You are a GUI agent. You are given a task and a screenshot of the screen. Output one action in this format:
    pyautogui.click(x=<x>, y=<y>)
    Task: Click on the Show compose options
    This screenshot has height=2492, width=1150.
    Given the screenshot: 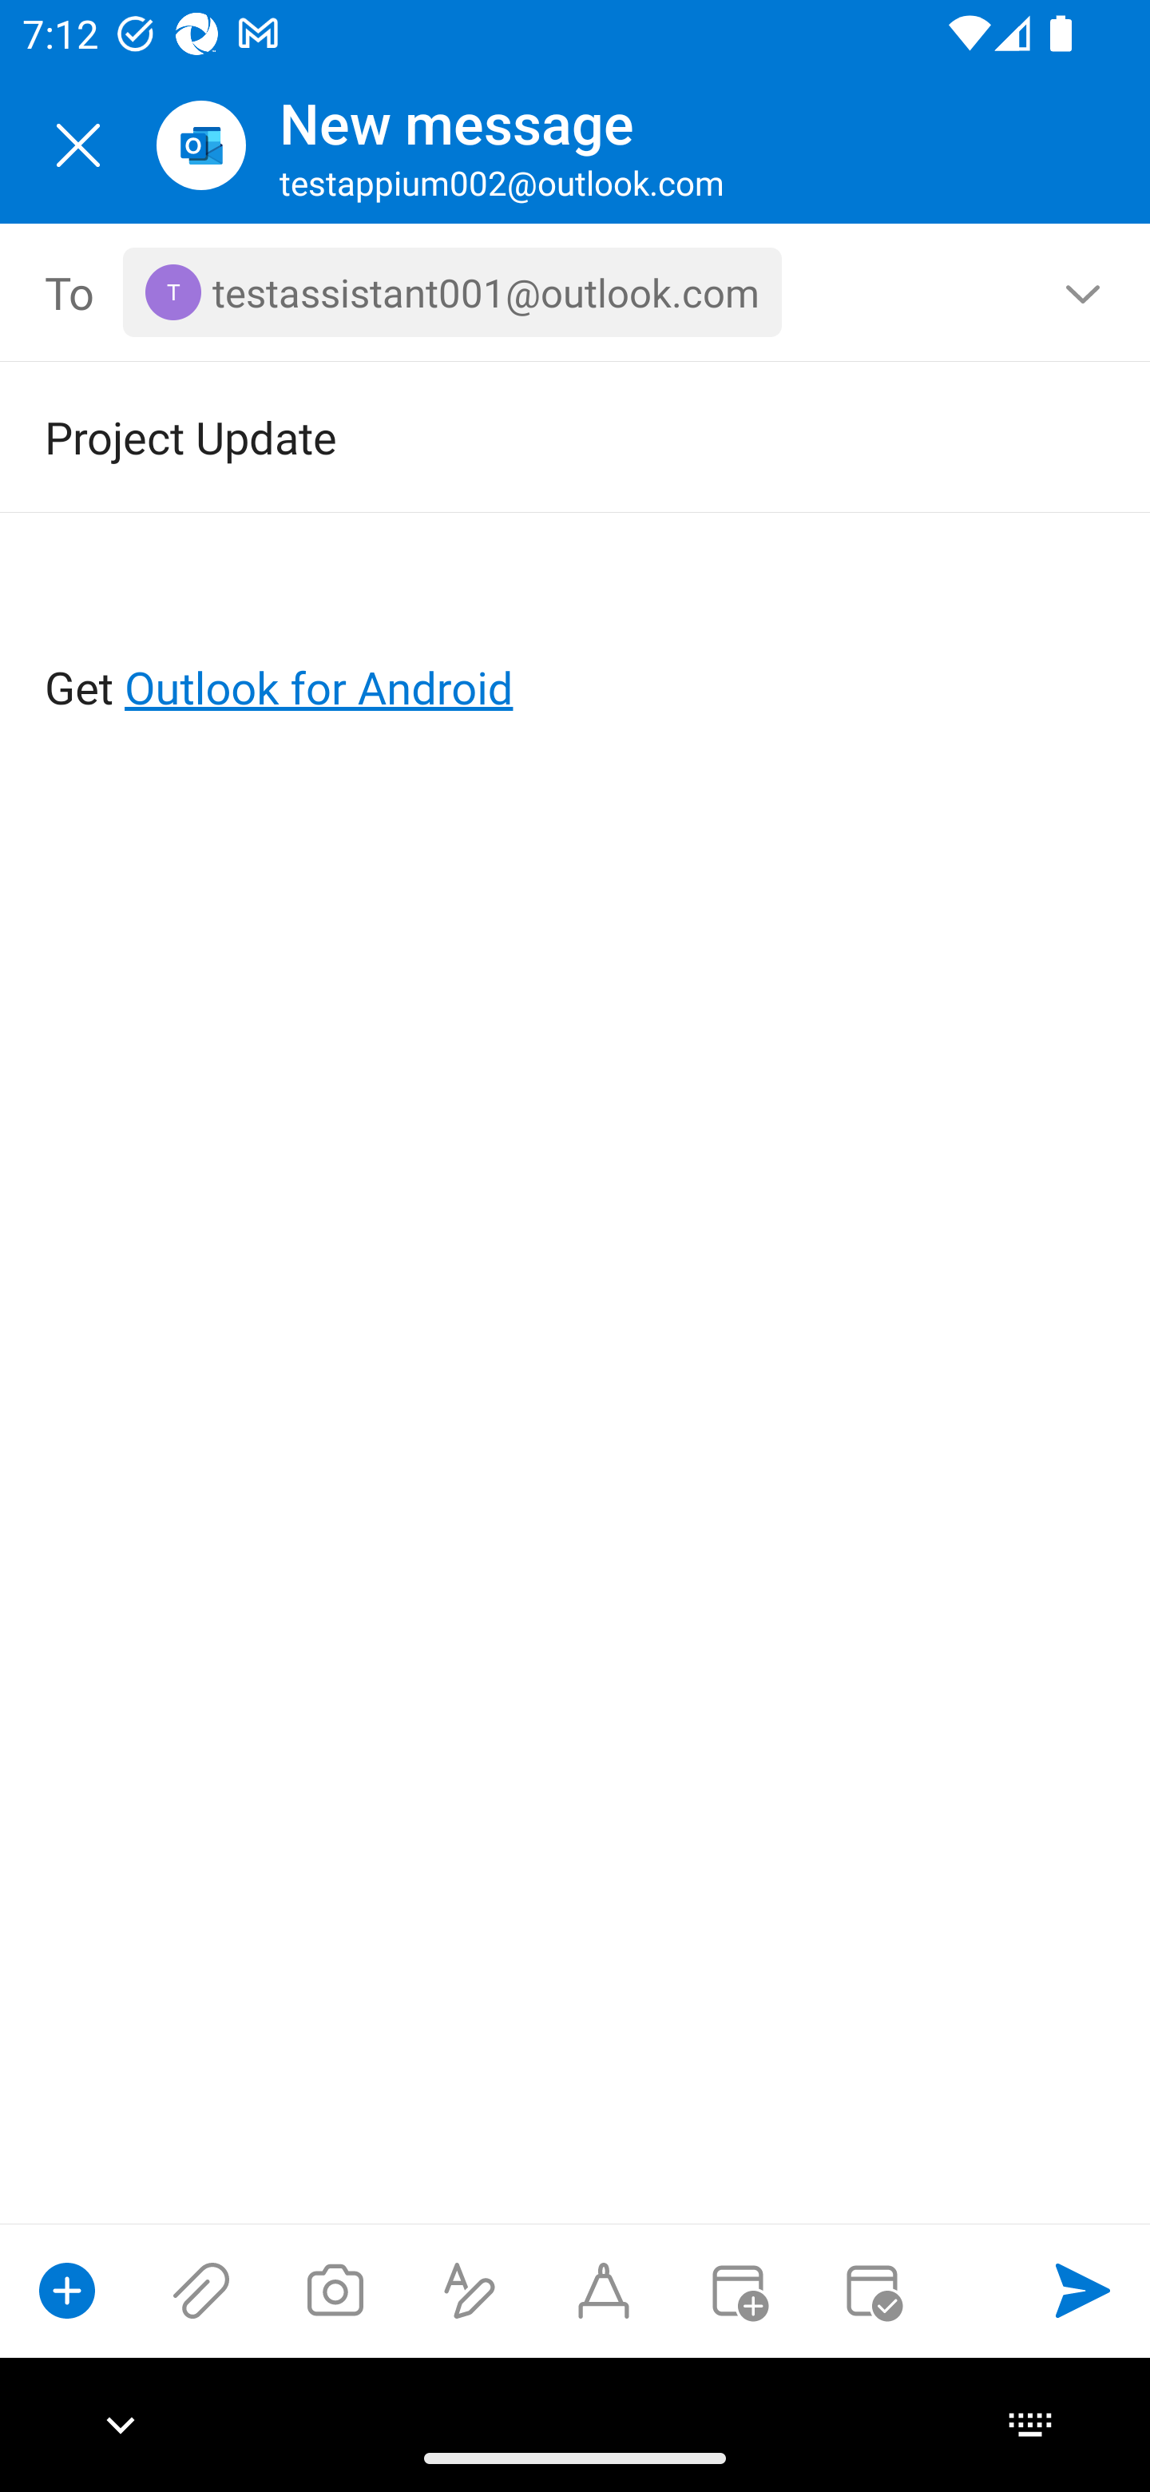 What is the action you would take?
    pyautogui.click(x=67, y=2290)
    